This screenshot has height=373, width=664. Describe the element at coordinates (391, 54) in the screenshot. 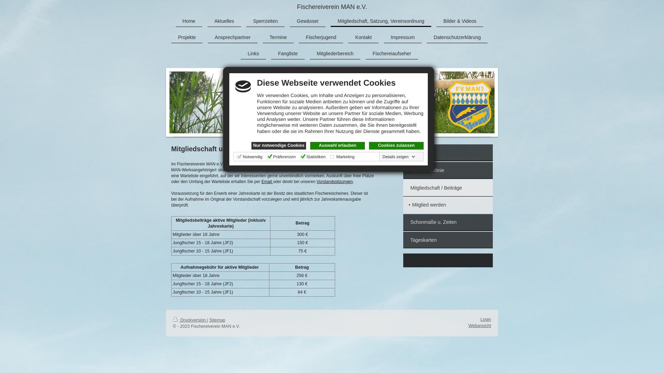

I see `Fischereiaufseher` at that location.